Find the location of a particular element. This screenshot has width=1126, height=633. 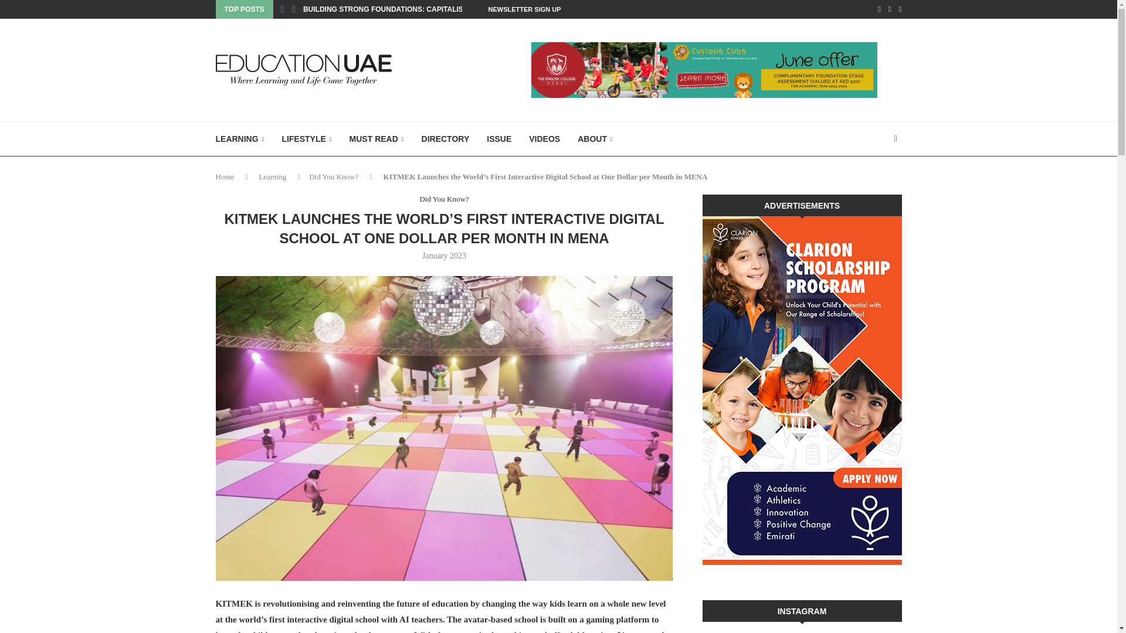

NEWSLETTER SIGN UP is located at coordinates (524, 9).